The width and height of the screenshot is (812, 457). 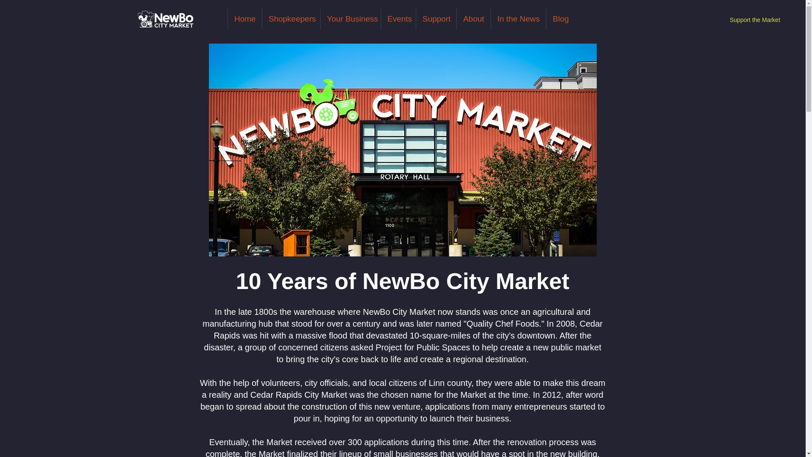 What do you see at coordinates (518, 19) in the screenshot?
I see `In the News` at bounding box center [518, 19].